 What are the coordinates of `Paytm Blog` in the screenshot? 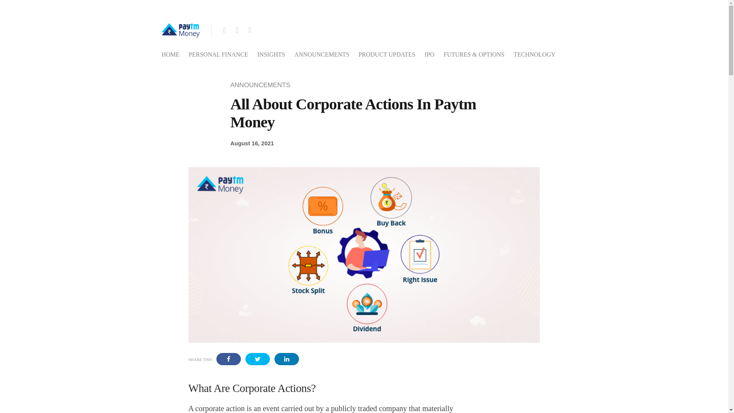 It's located at (180, 28).